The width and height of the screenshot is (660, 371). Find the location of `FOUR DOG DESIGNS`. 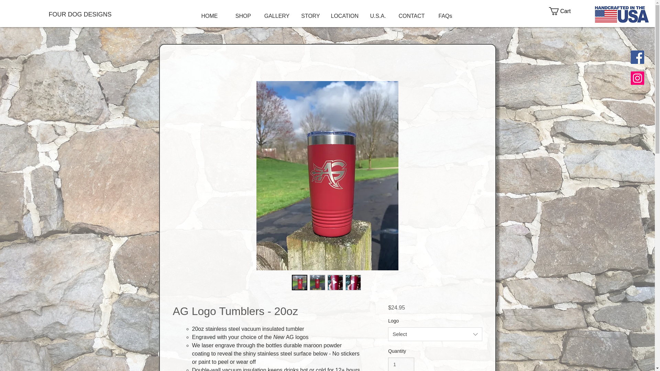

FOUR DOG DESIGNS is located at coordinates (80, 14).